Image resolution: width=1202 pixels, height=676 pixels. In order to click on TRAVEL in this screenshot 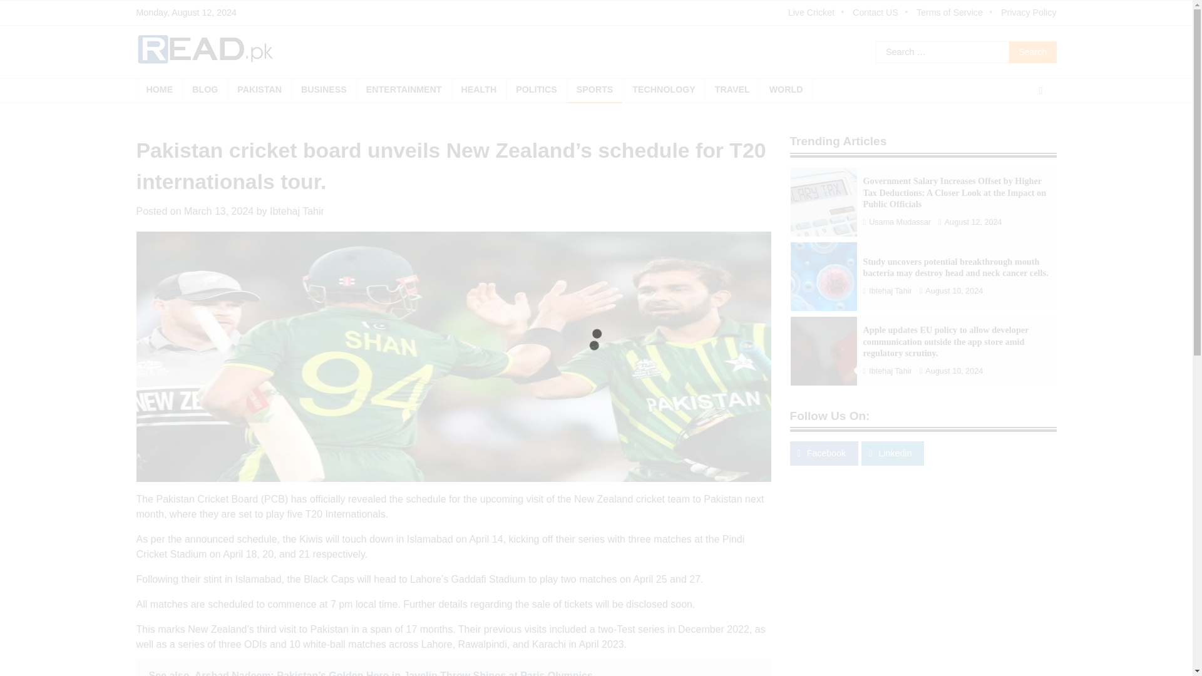, I will do `click(732, 90)`.